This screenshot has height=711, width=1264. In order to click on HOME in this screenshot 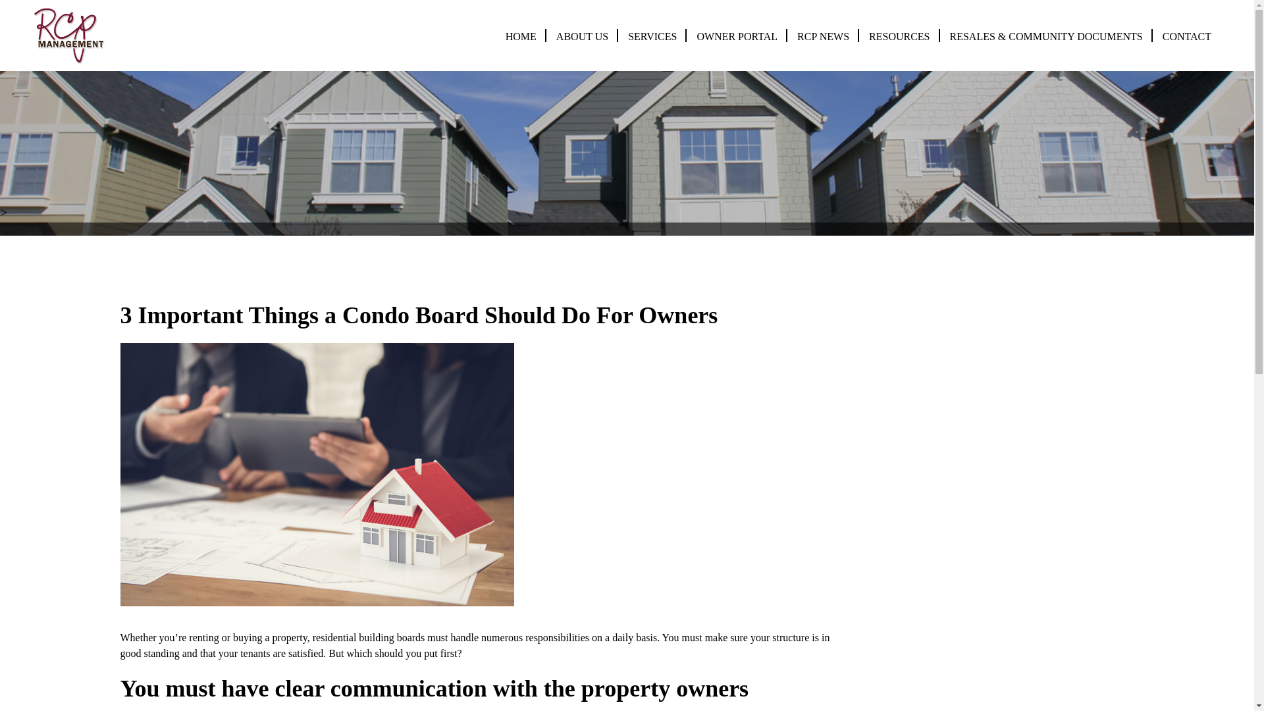, I will do `click(521, 37)`.